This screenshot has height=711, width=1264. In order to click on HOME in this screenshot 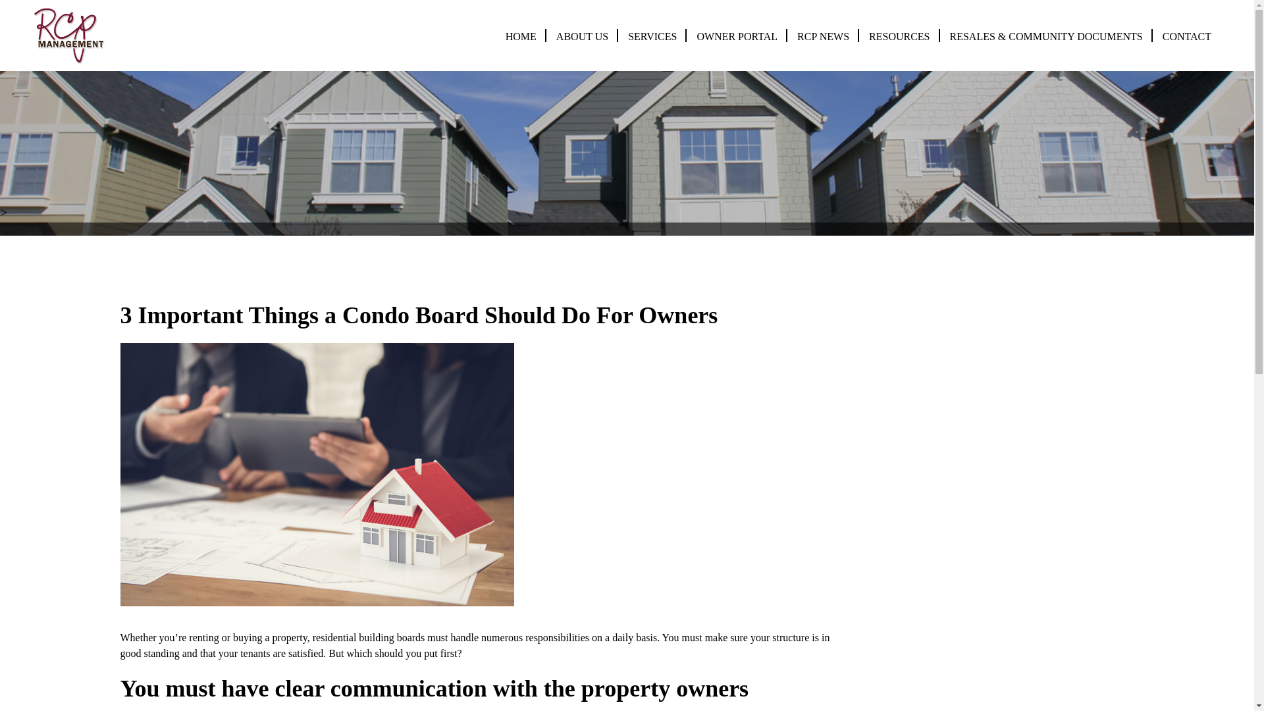, I will do `click(521, 37)`.